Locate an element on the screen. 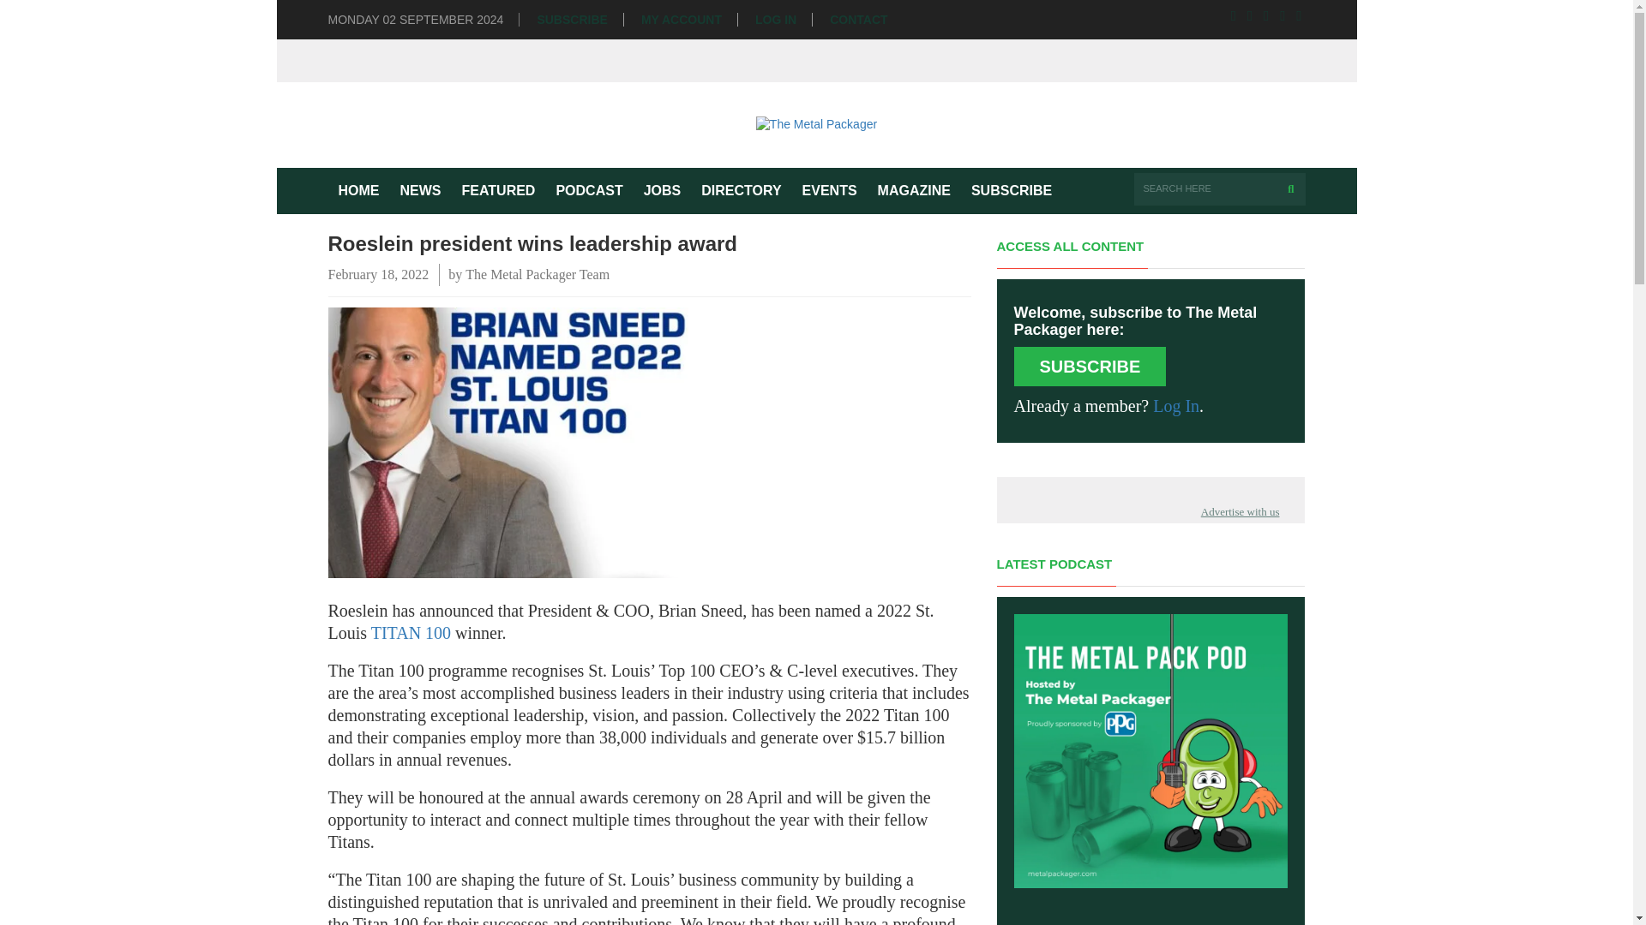  Featured is located at coordinates (497, 190).